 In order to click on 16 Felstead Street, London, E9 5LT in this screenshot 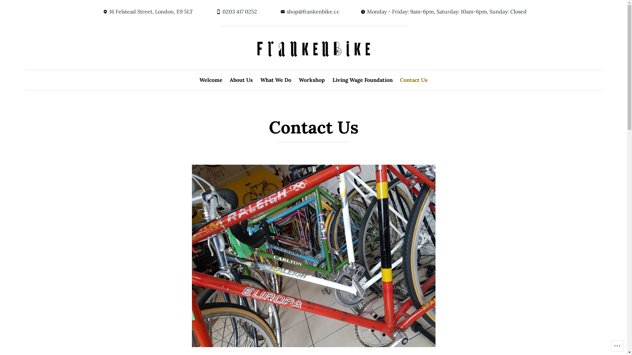, I will do `click(148, 12)`.